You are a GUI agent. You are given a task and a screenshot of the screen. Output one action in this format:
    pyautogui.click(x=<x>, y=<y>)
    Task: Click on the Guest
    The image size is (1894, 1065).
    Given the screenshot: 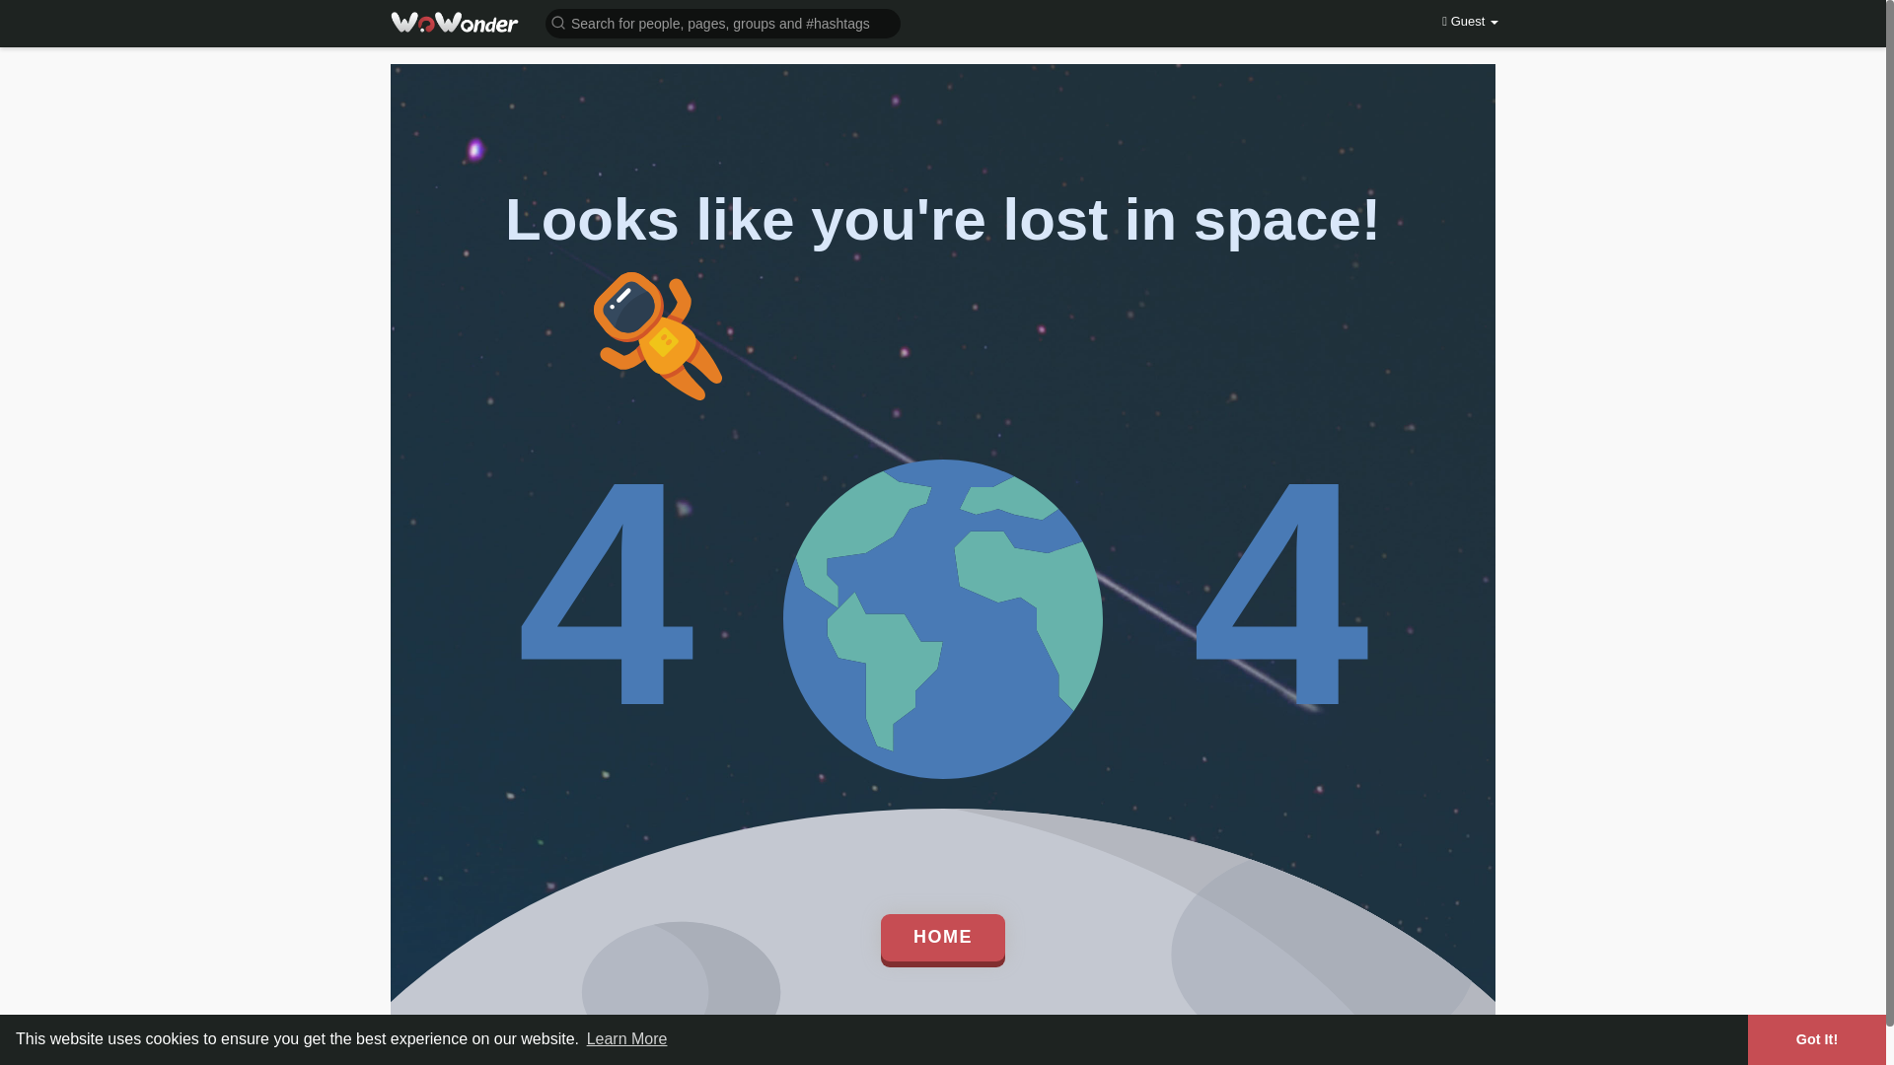 What is the action you would take?
    pyautogui.click(x=1470, y=22)
    